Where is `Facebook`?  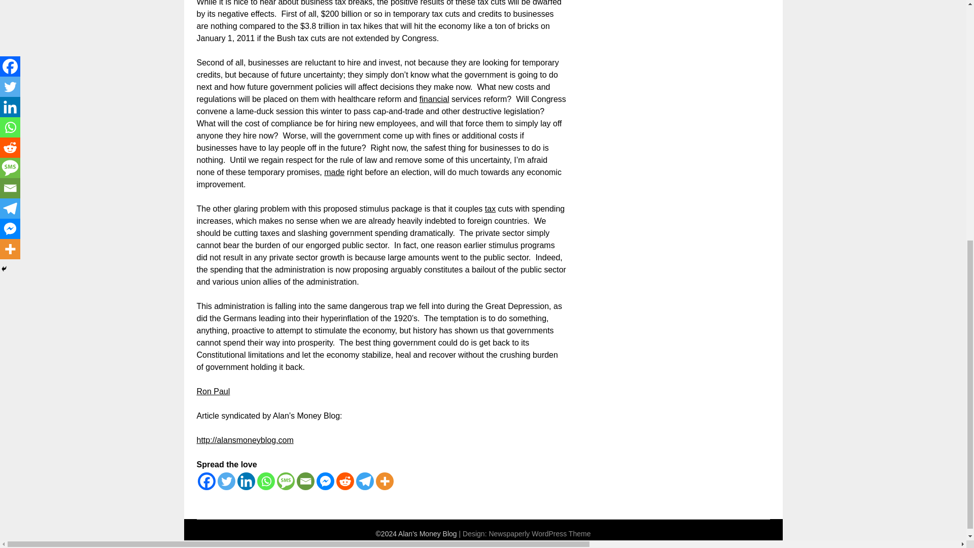
Facebook is located at coordinates (206, 481).